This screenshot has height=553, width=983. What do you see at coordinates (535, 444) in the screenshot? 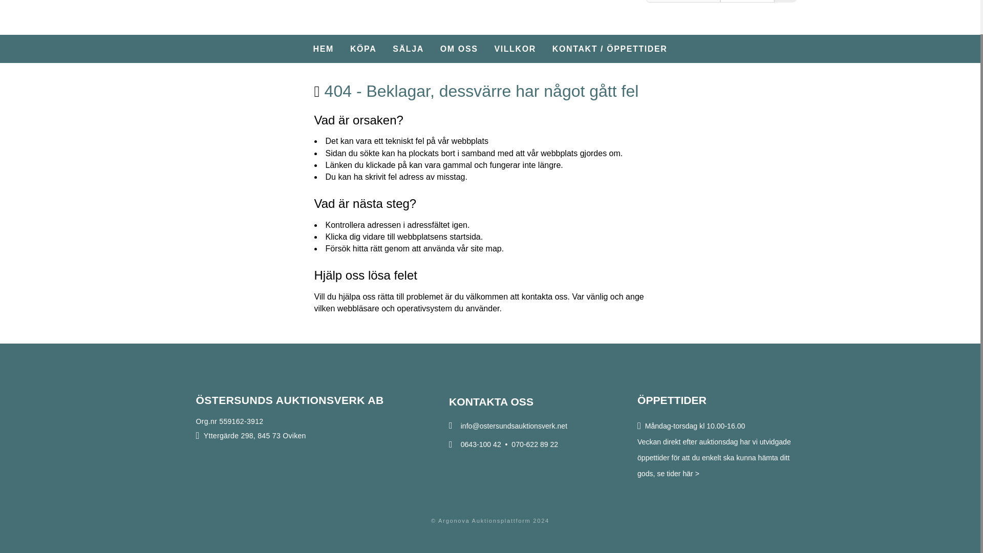
I see `070-622 89 22` at bounding box center [535, 444].